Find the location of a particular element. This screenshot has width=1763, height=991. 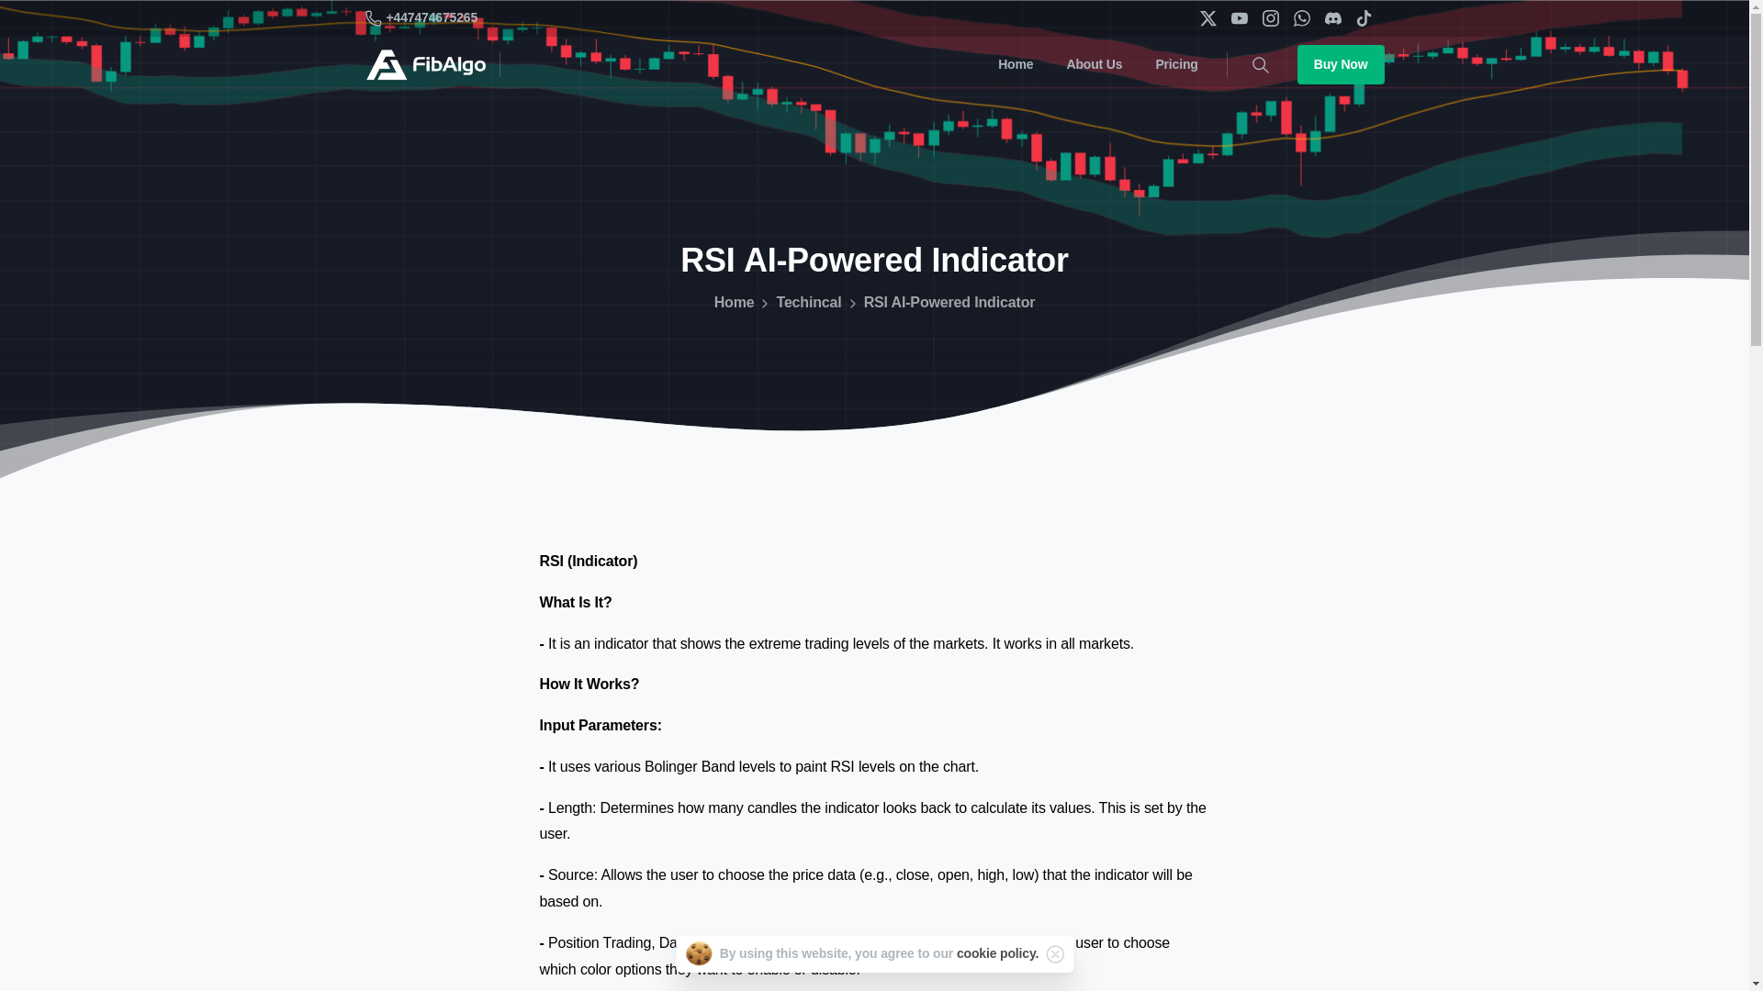

cookie policy. is located at coordinates (997, 952).